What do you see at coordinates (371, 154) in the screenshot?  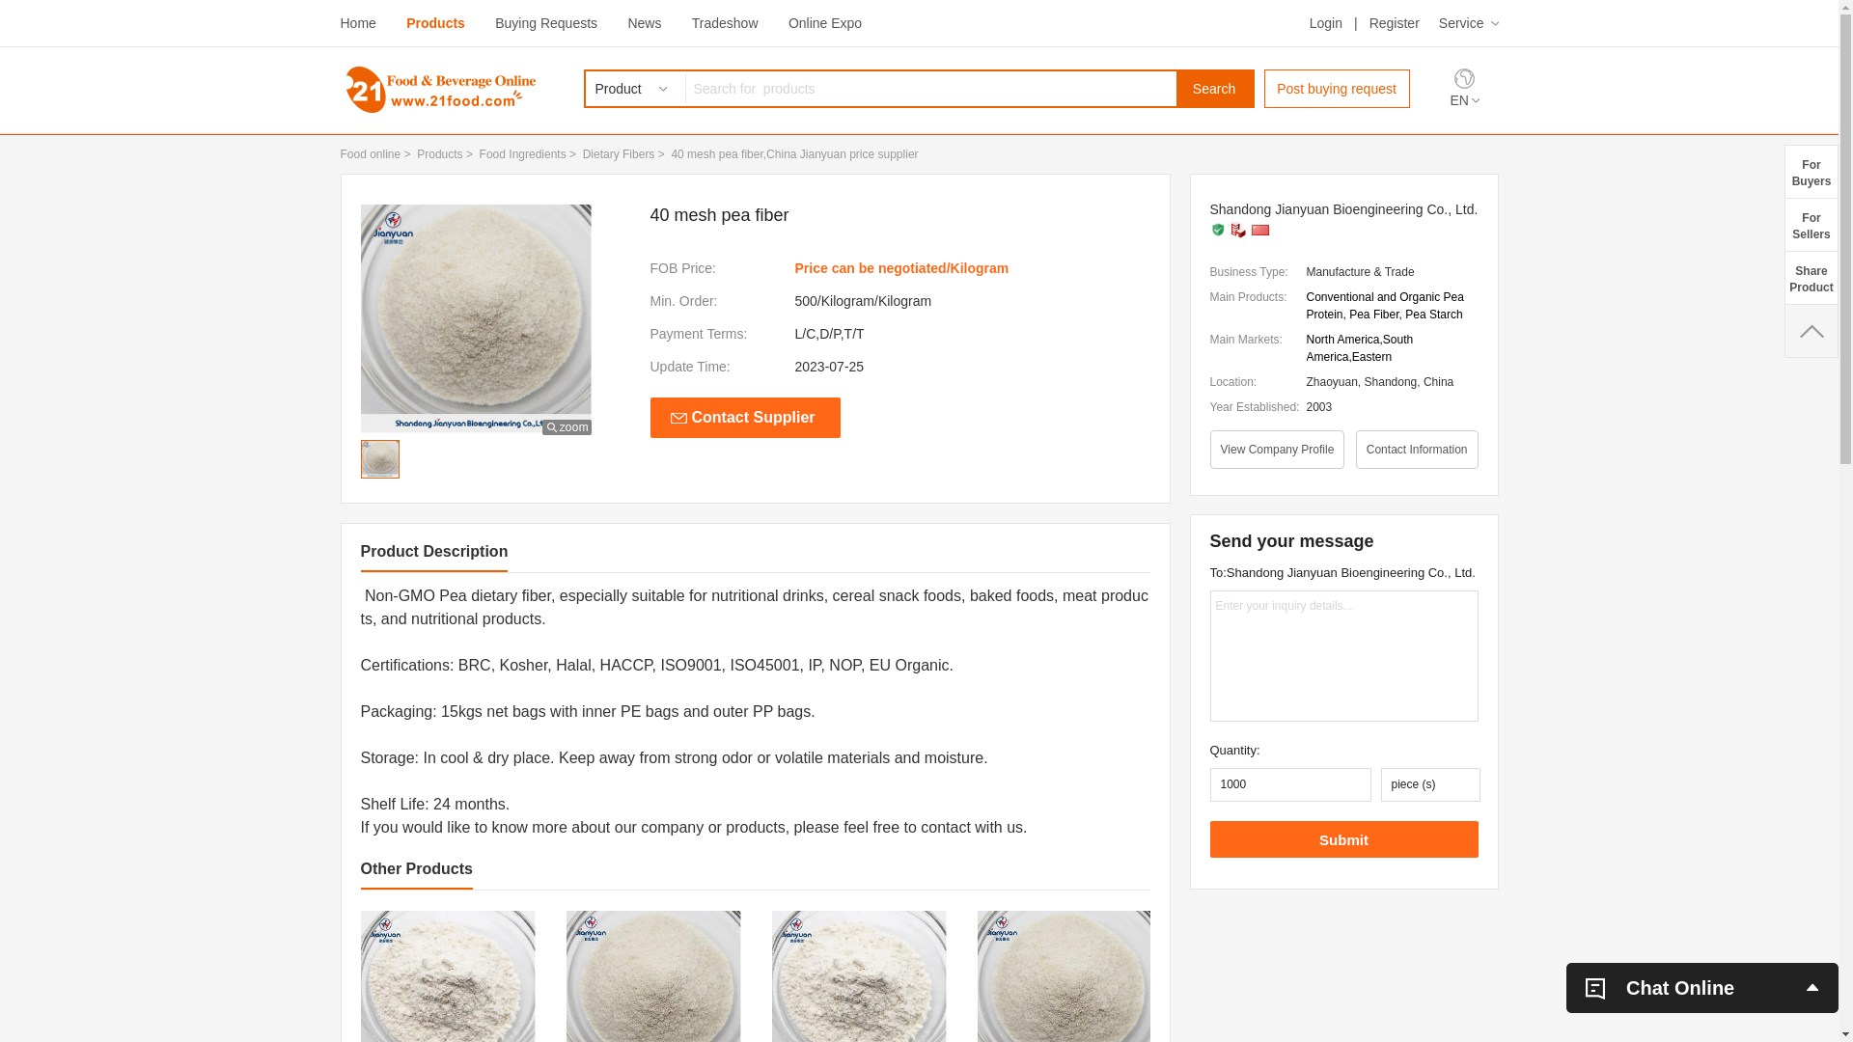 I see `Food online` at bounding box center [371, 154].